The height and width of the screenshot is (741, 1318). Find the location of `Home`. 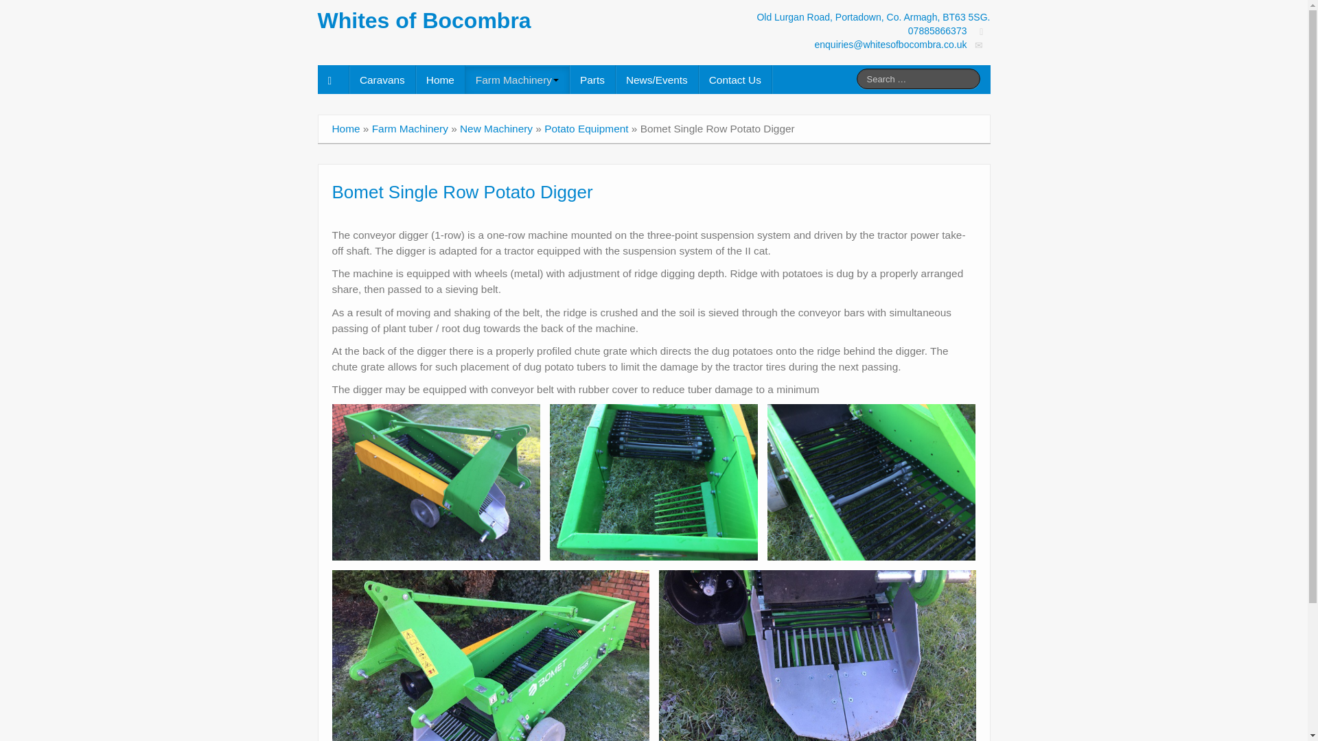

Home is located at coordinates (441, 80).